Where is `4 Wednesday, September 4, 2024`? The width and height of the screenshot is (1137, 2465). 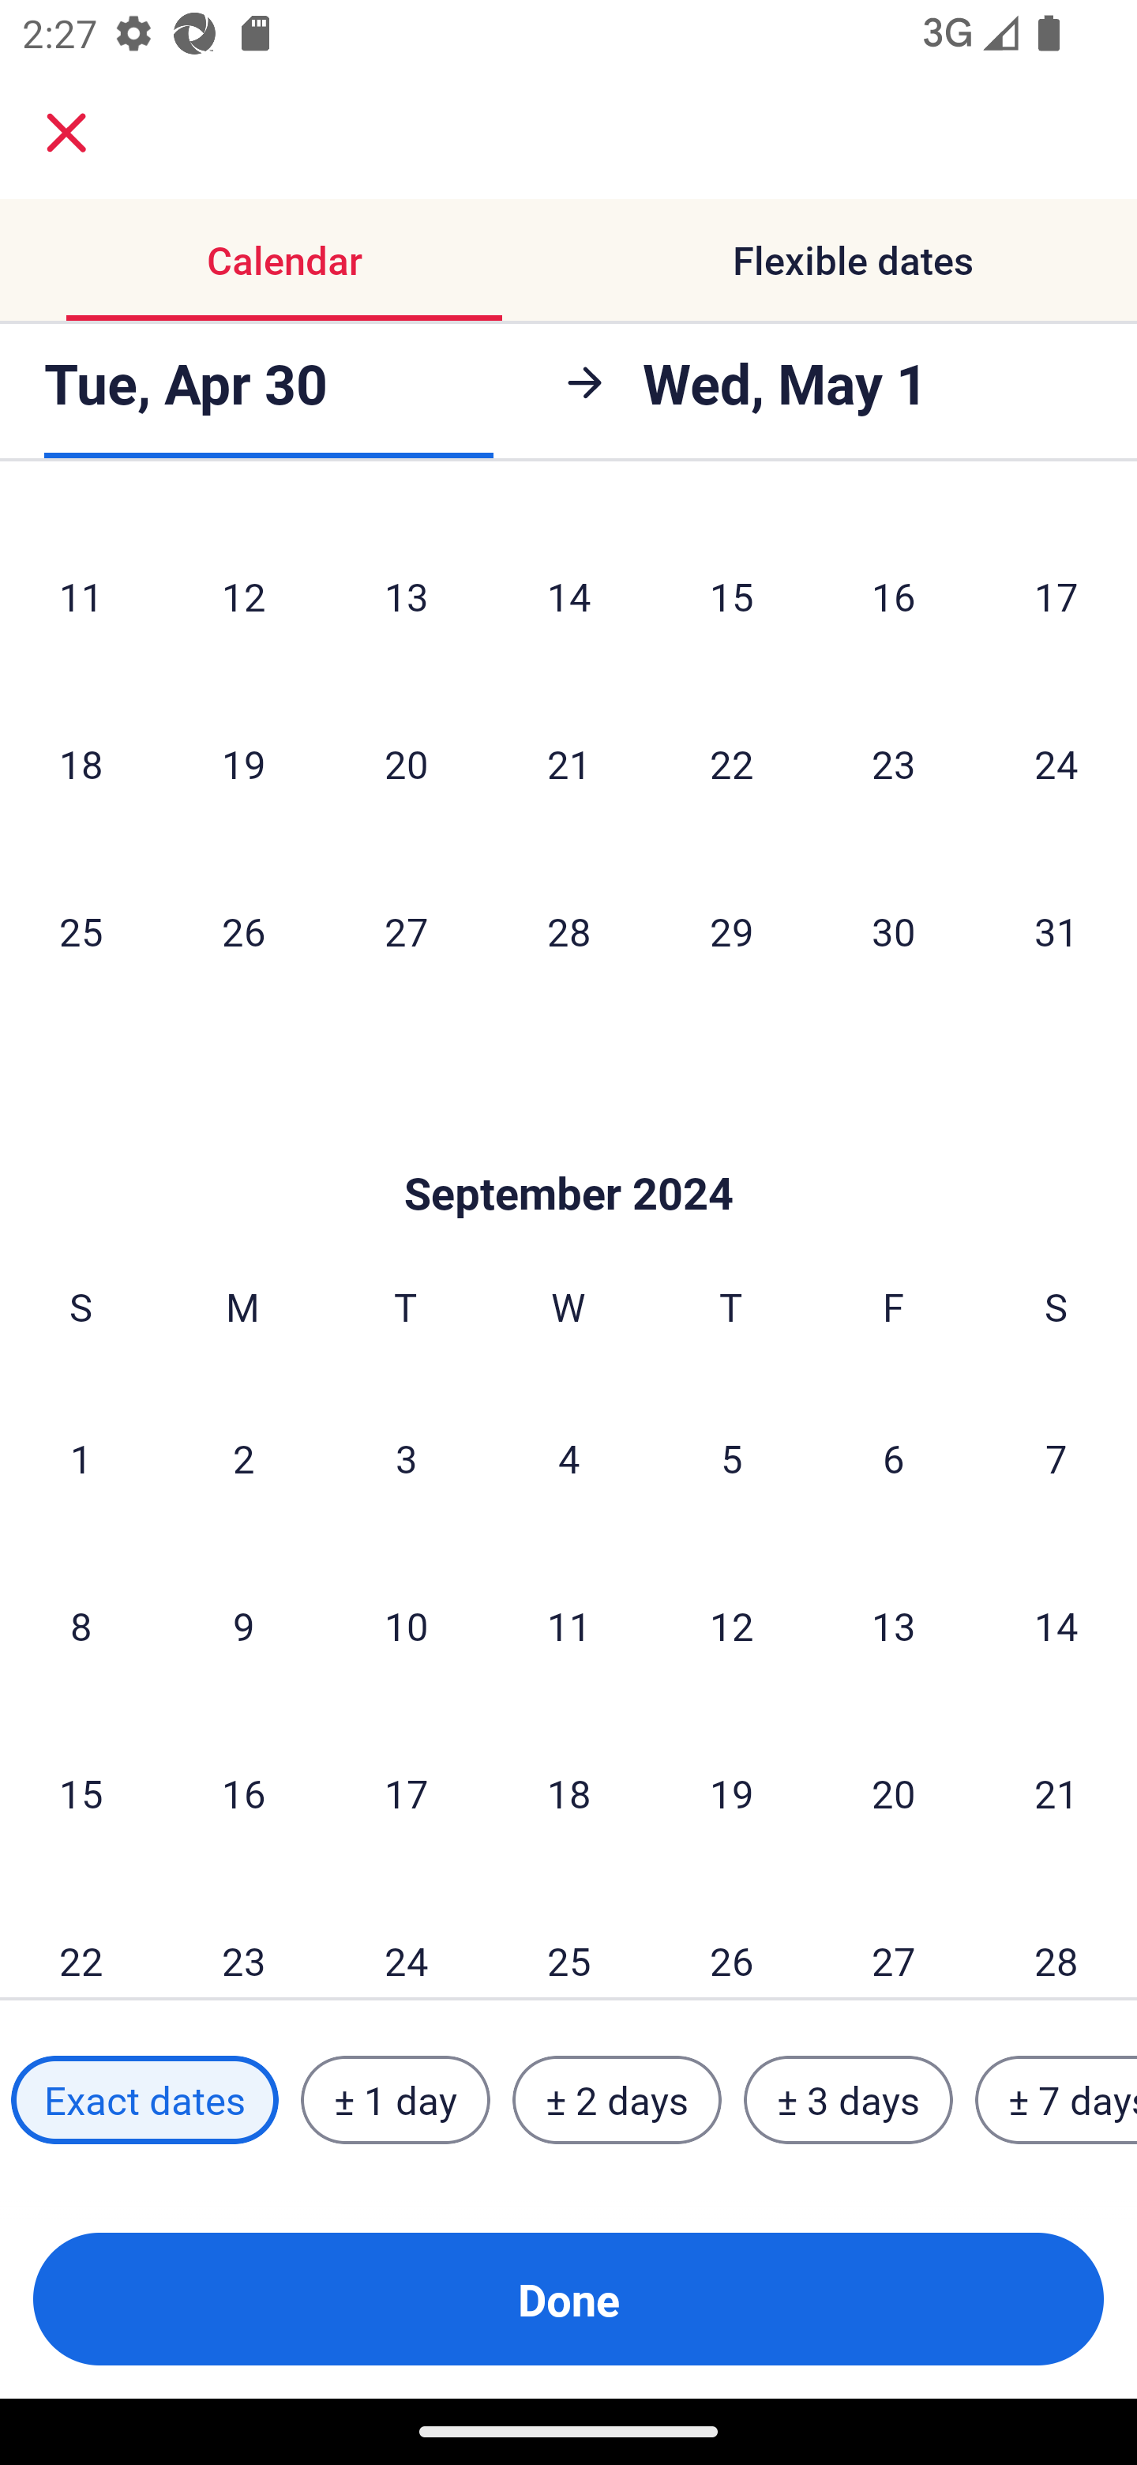
4 Wednesday, September 4, 2024 is located at coordinates (568, 1458).